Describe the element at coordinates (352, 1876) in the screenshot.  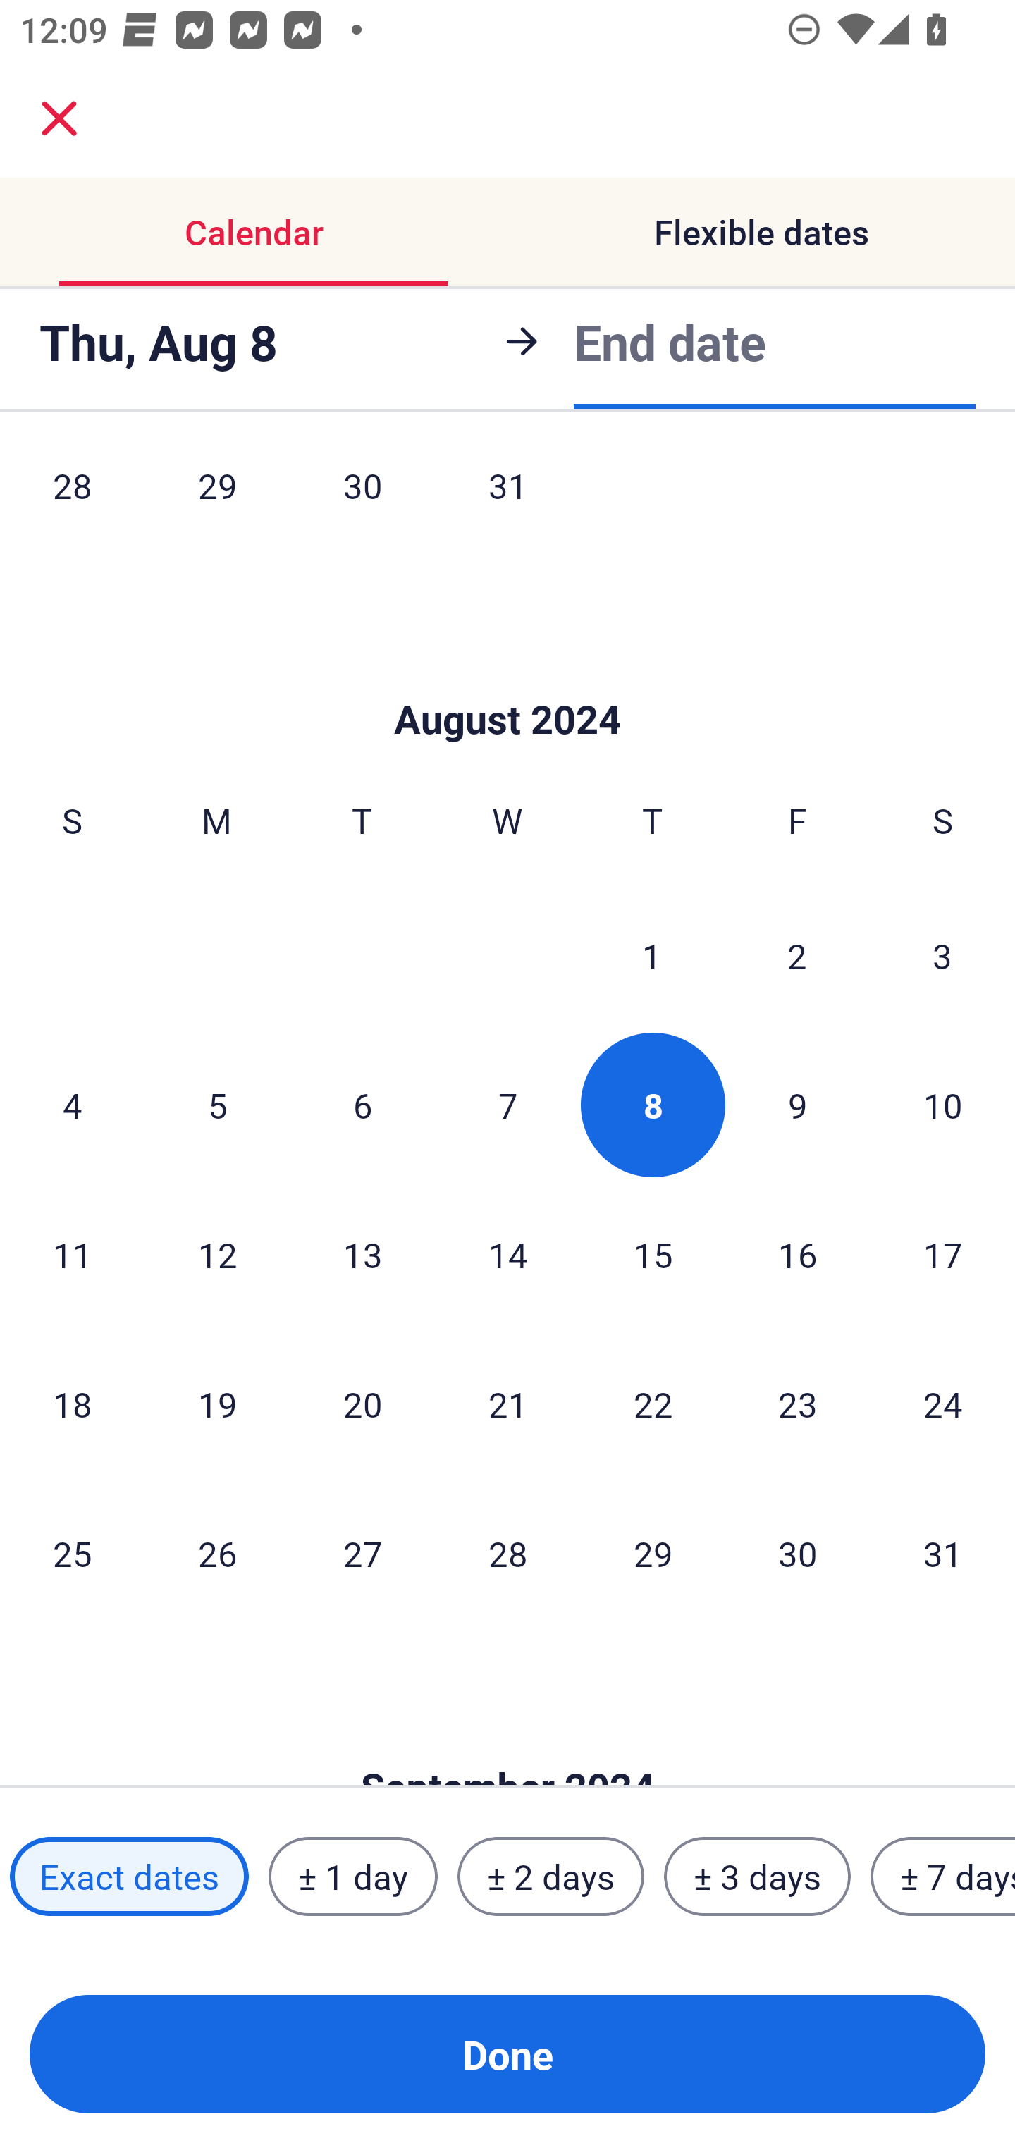
I see `± 1 day` at that location.